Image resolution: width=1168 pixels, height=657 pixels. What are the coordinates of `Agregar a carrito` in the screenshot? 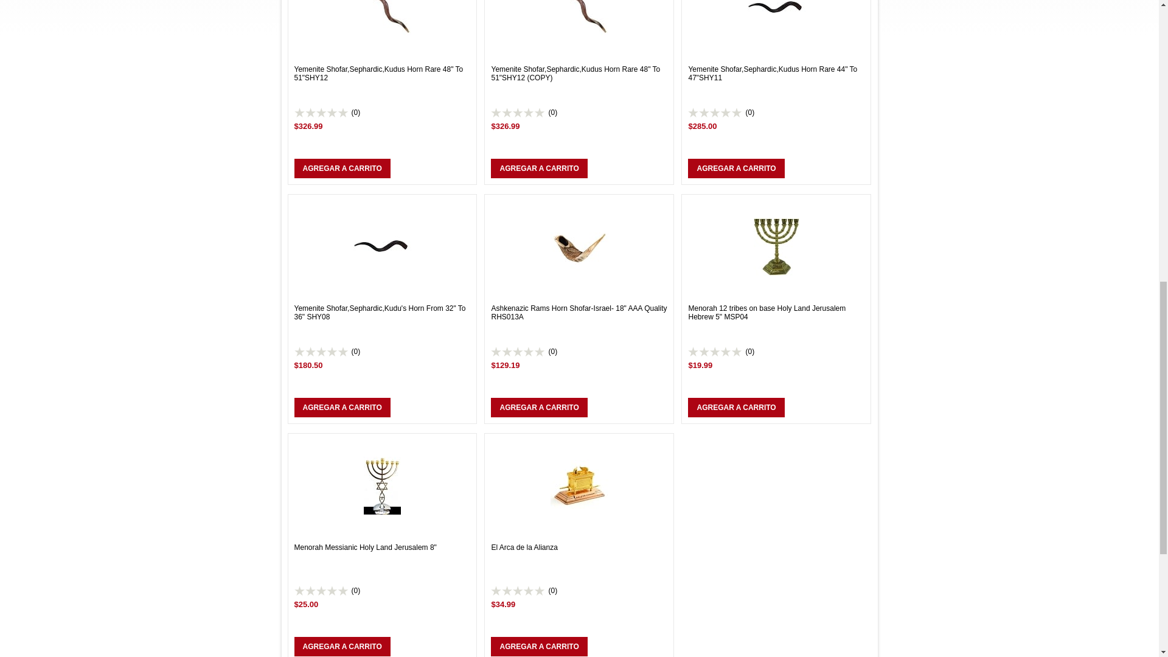 It's located at (539, 408).